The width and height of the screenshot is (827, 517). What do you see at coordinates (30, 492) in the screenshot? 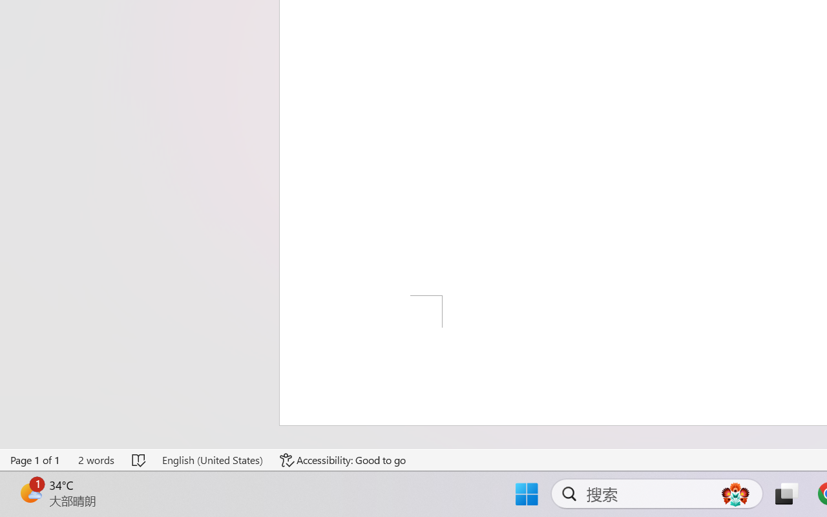
I see `AutomationID: BadgeAnchorLargeTicker` at bounding box center [30, 492].